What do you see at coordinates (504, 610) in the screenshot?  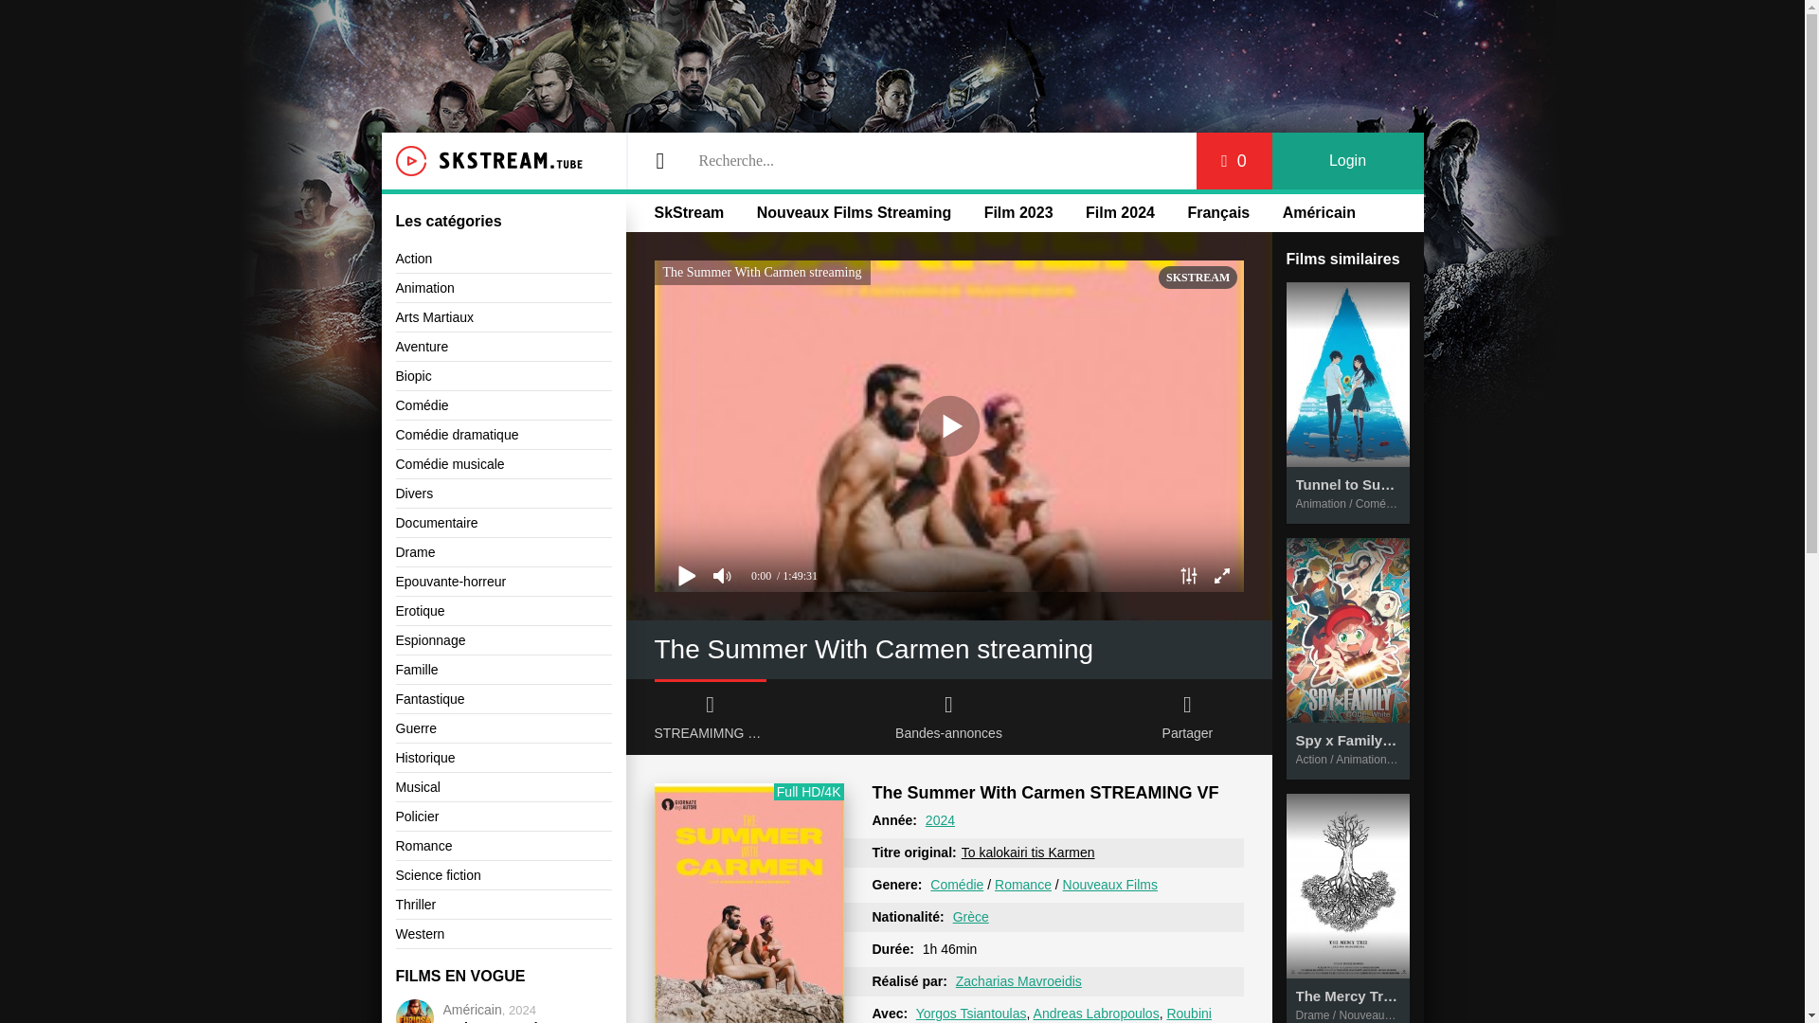 I see `Erotique` at bounding box center [504, 610].